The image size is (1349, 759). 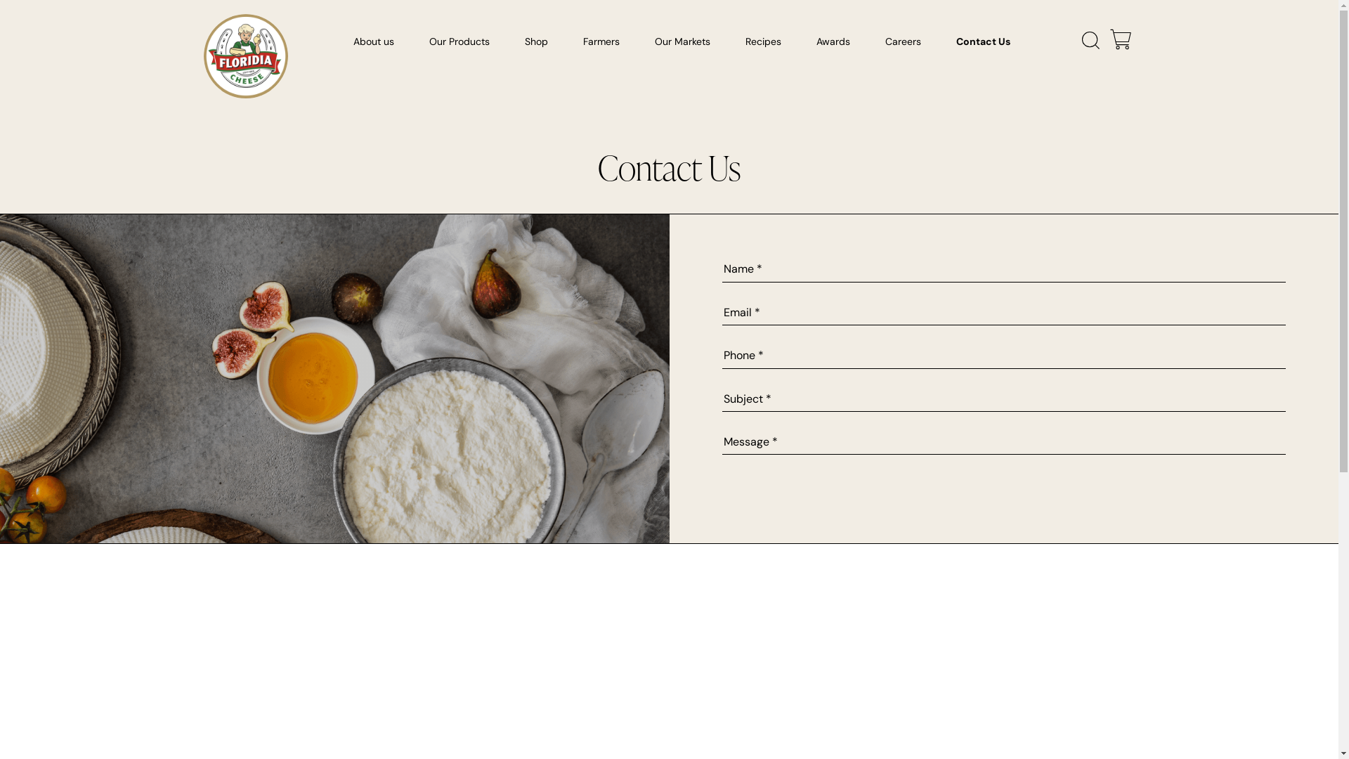 I want to click on Send, so click(x=334, y=15).